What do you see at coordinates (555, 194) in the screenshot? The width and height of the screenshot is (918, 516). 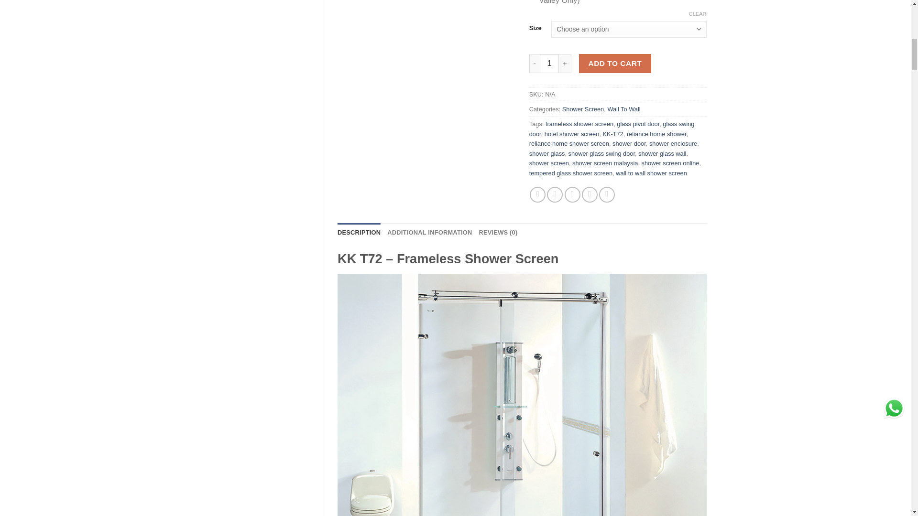 I see `Share on Twitter` at bounding box center [555, 194].